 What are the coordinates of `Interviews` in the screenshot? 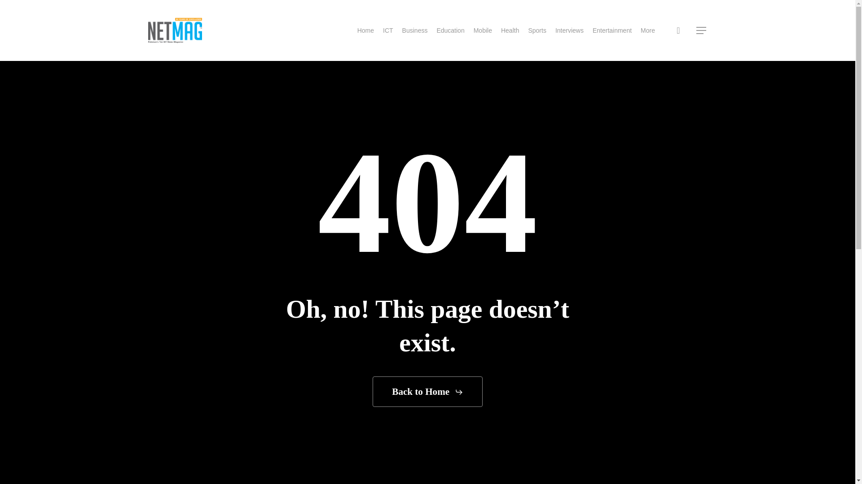 It's located at (569, 30).